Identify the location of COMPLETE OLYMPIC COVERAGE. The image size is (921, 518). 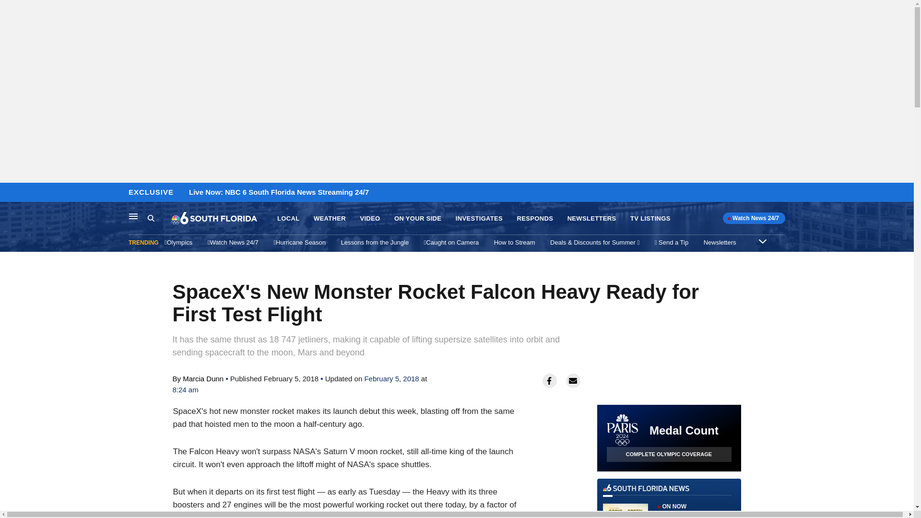
(669, 455).